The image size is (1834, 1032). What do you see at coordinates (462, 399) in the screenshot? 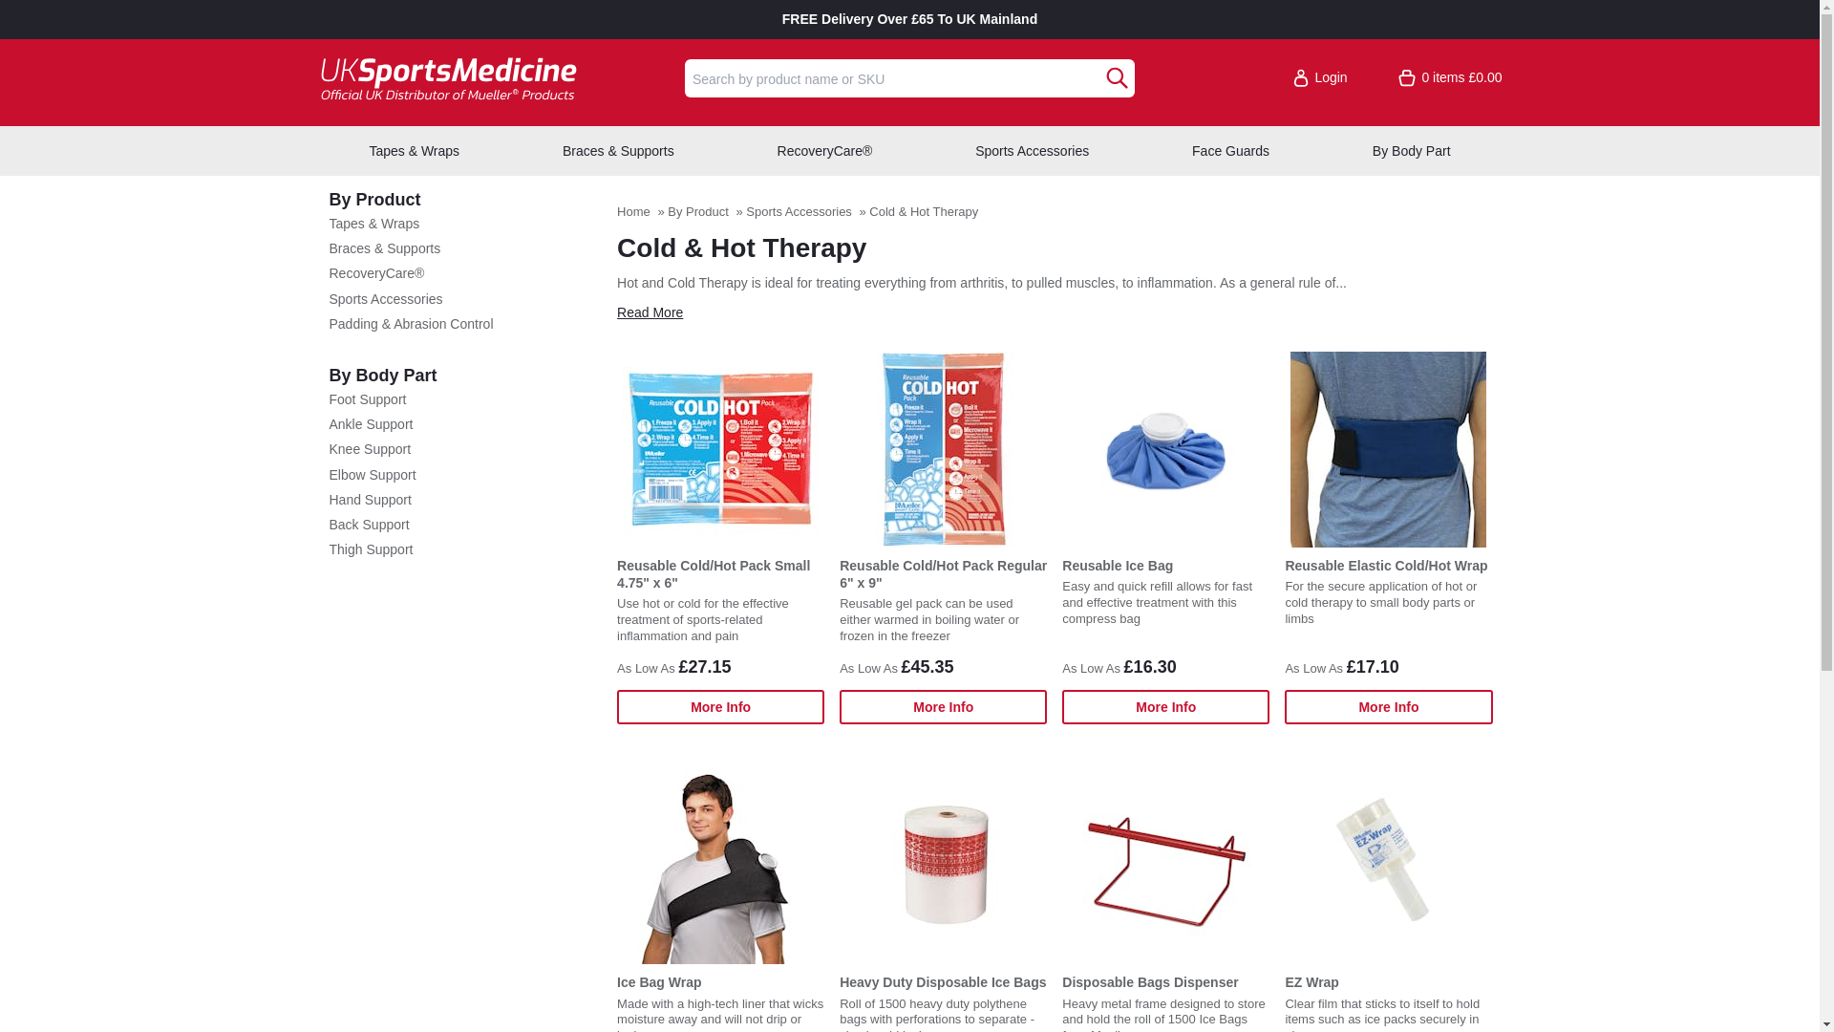
I see `Foot Support` at bounding box center [462, 399].